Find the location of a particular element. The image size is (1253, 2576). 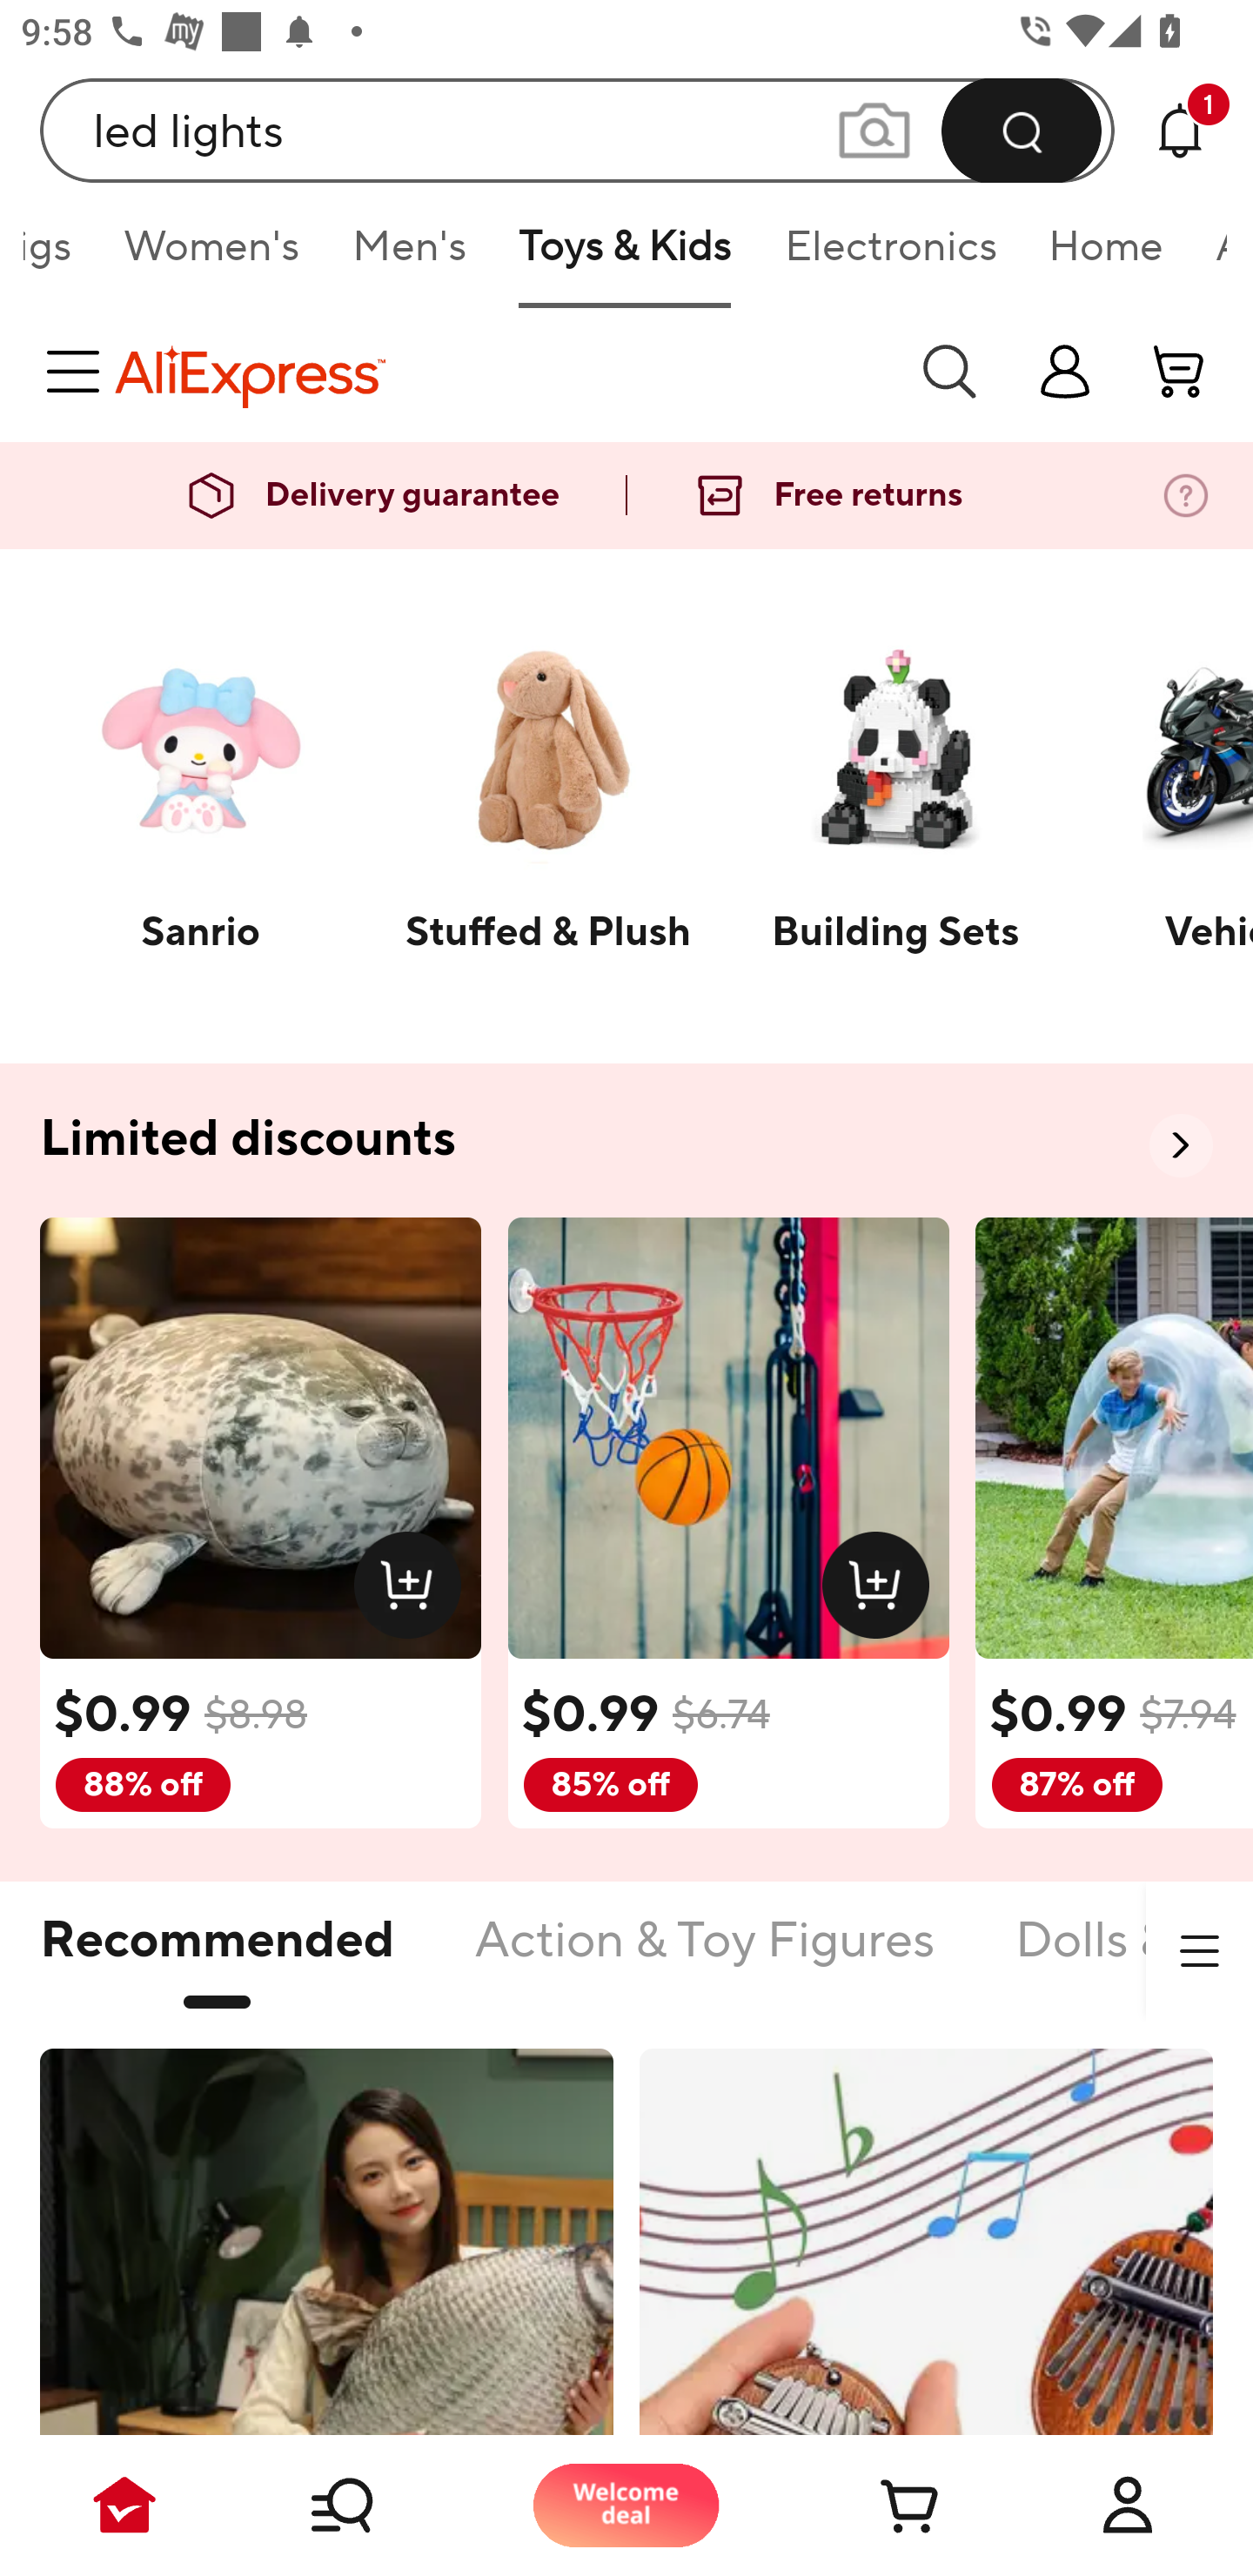

Electronics is located at coordinates (890, 256).